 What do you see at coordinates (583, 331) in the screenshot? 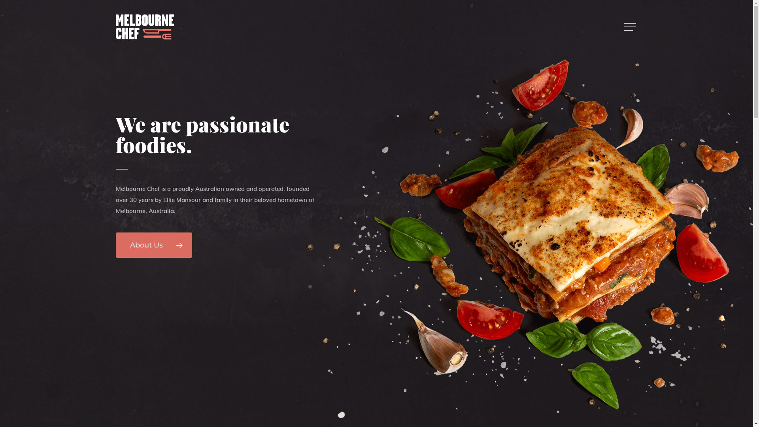
I see `reception@melbournechef.com.au` at bounding box center [583, 331].